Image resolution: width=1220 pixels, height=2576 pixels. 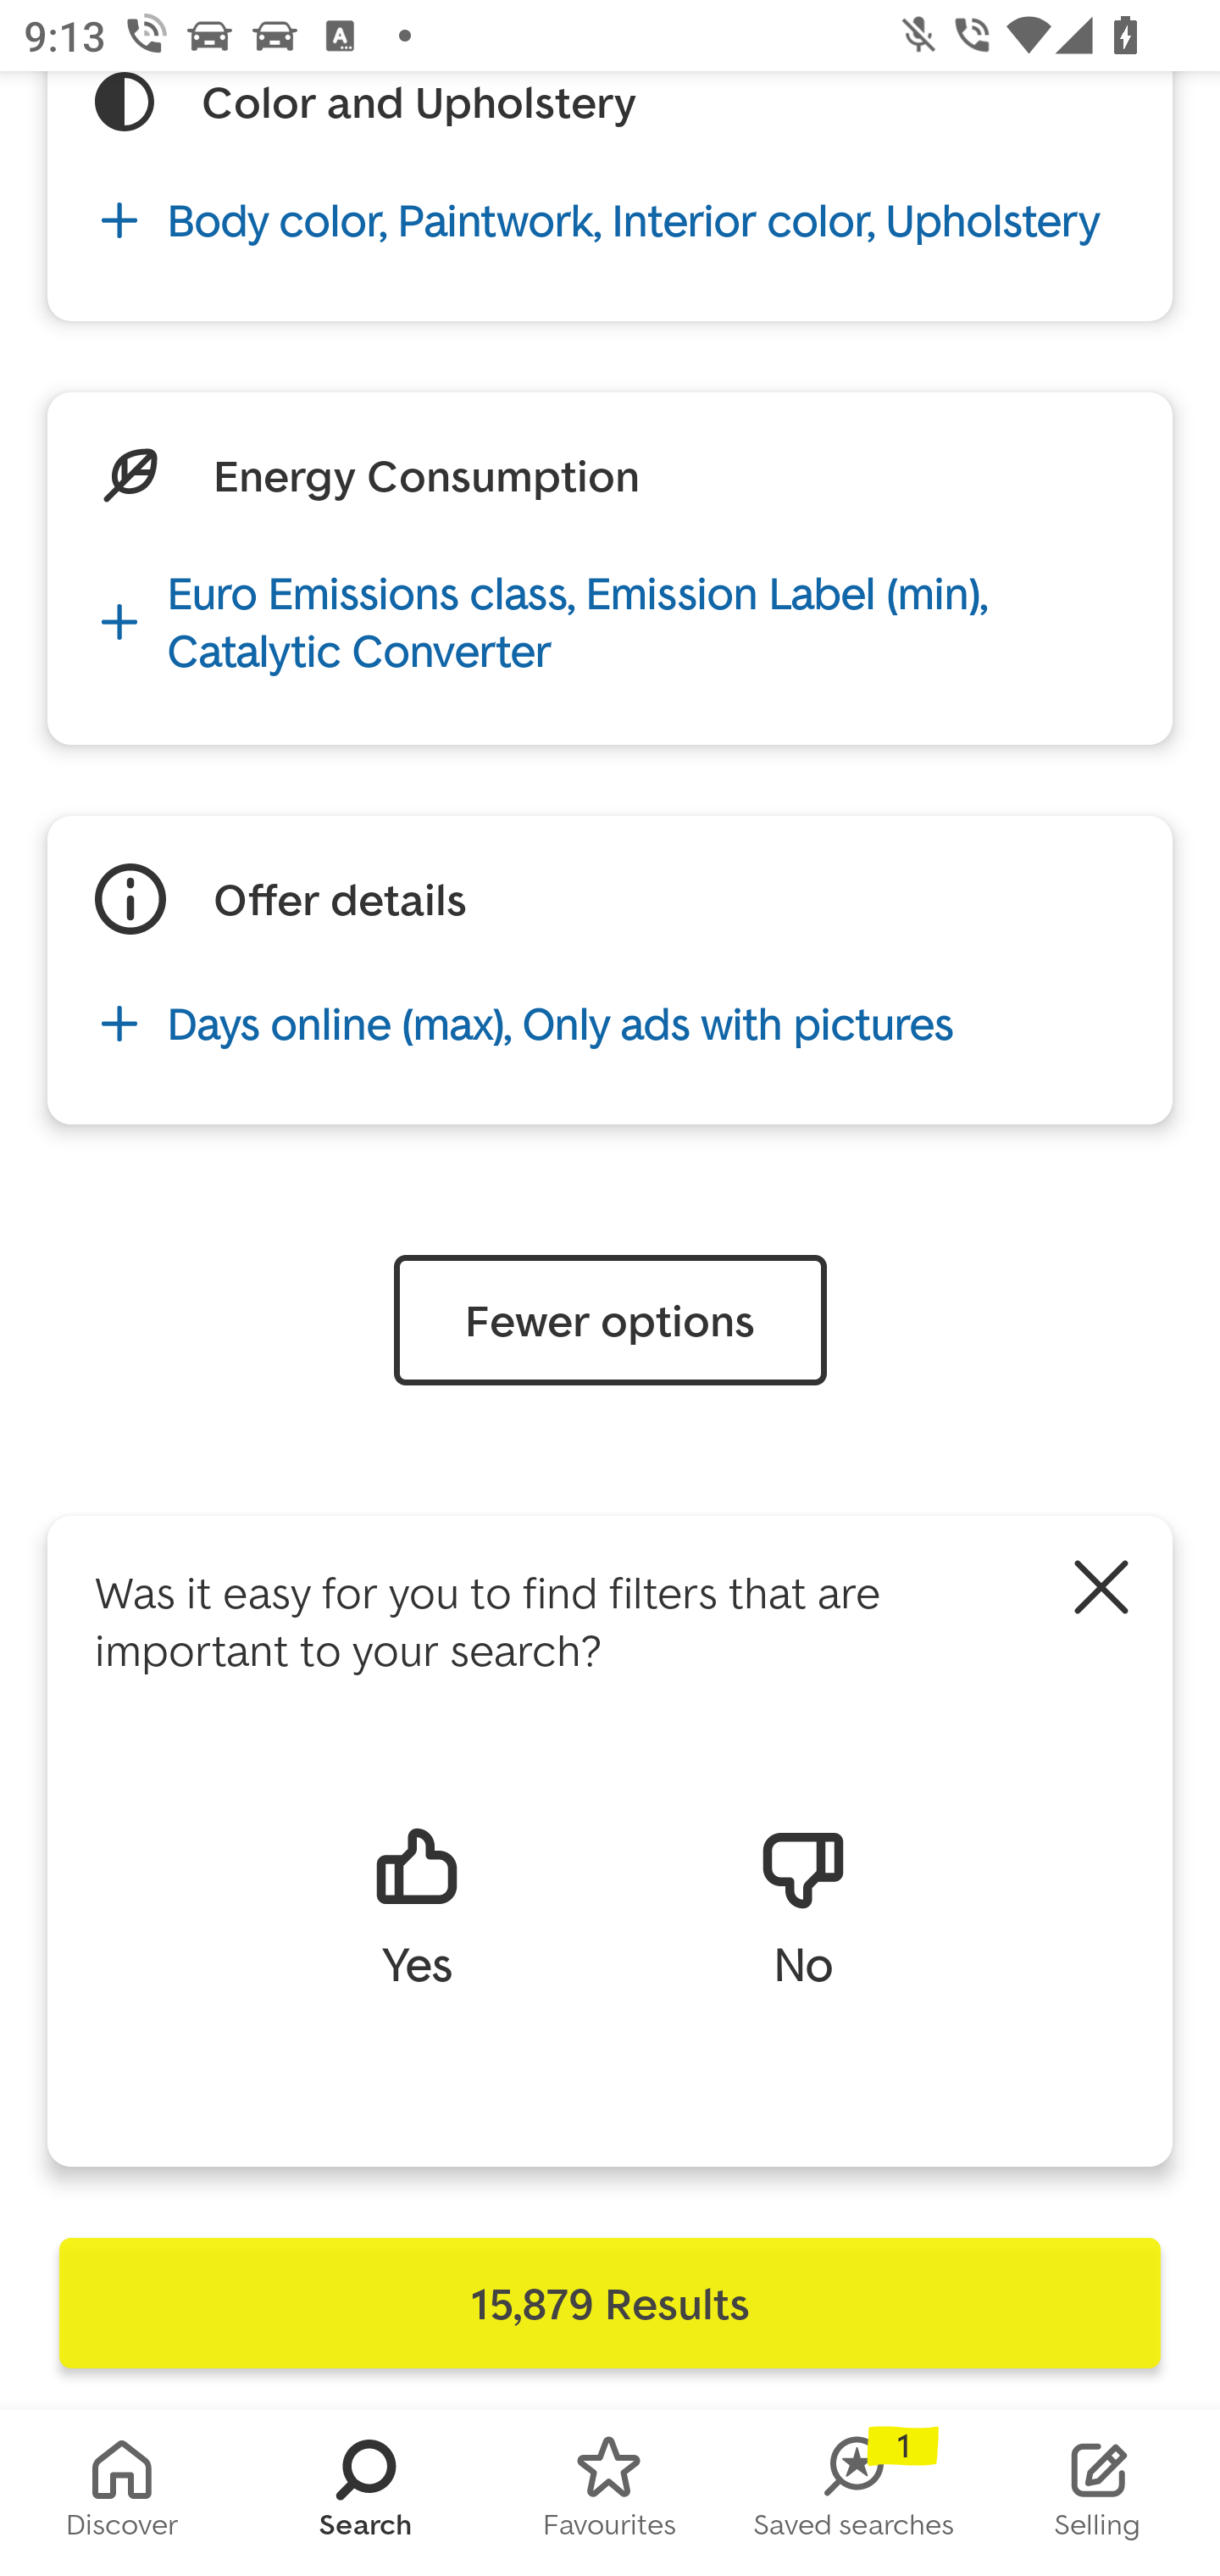 What do you see at coordinates (610, 2493) in the screenshot?
I see `FAVORITES Favourites` at bounding box center [610, 2493].